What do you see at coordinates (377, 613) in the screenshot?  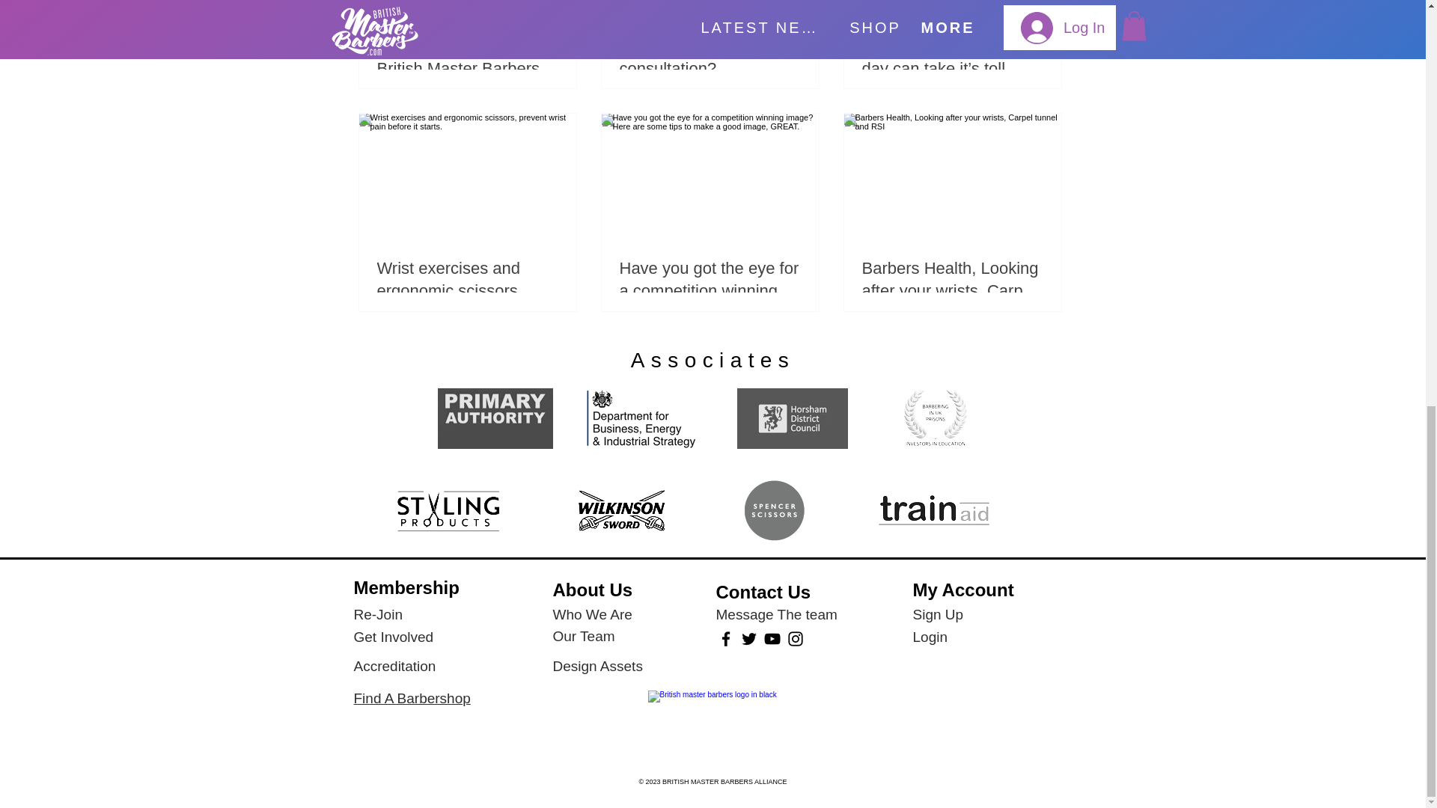 I see `Re-Join` at bounding box center [377, 613].